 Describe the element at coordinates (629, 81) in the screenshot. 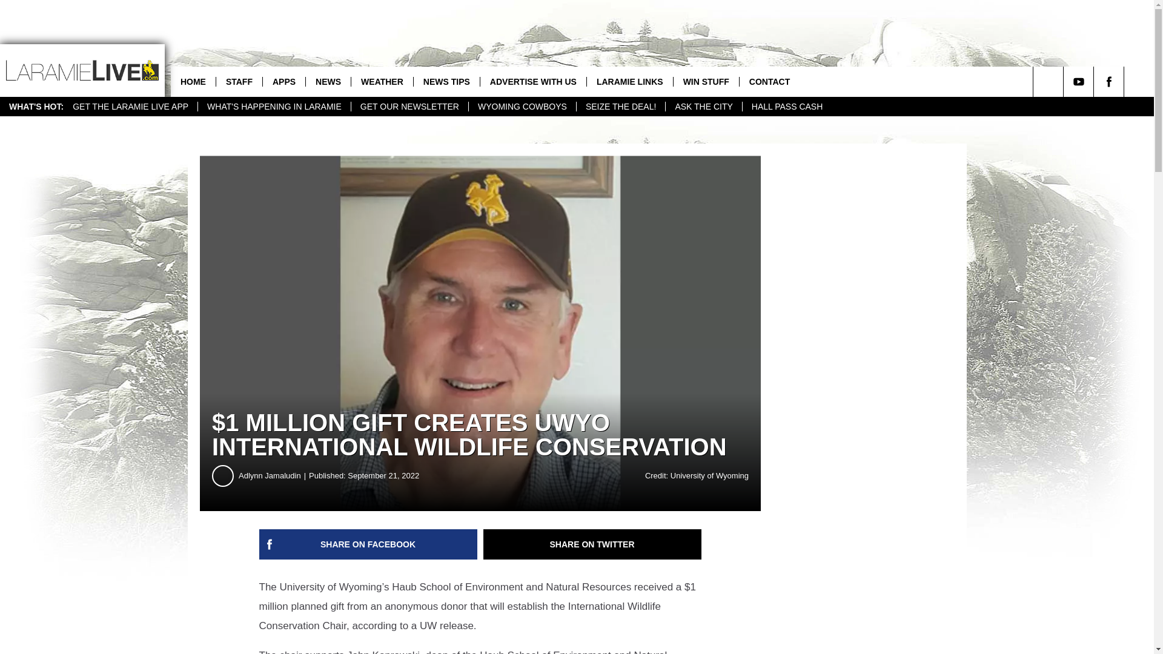

I see `LARAMIE LINKS` at that location.